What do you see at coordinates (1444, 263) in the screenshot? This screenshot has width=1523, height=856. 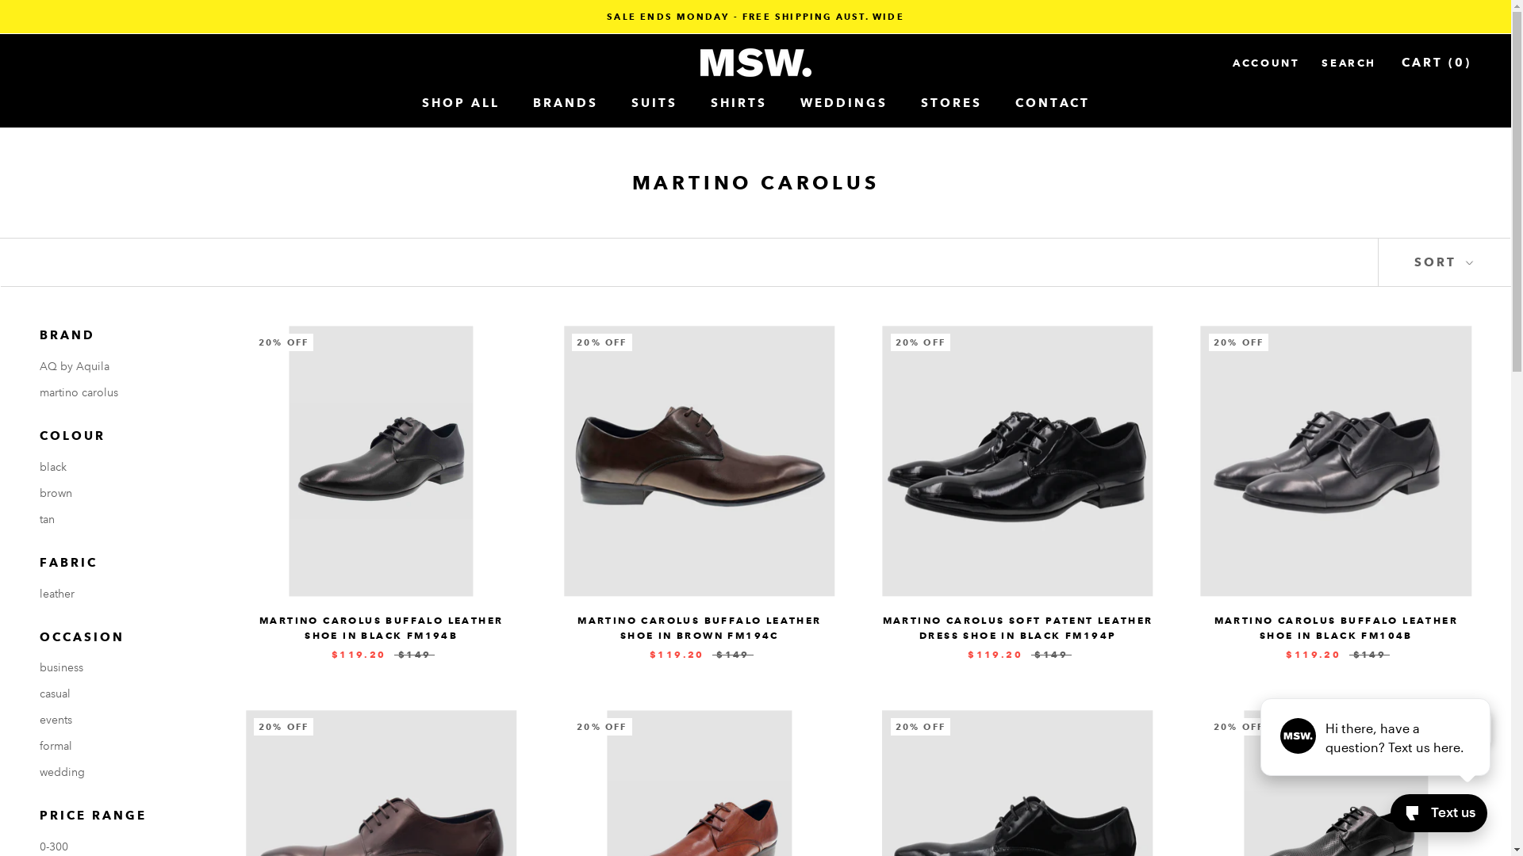 I see `SORT` at bounding box center [1444, 263].